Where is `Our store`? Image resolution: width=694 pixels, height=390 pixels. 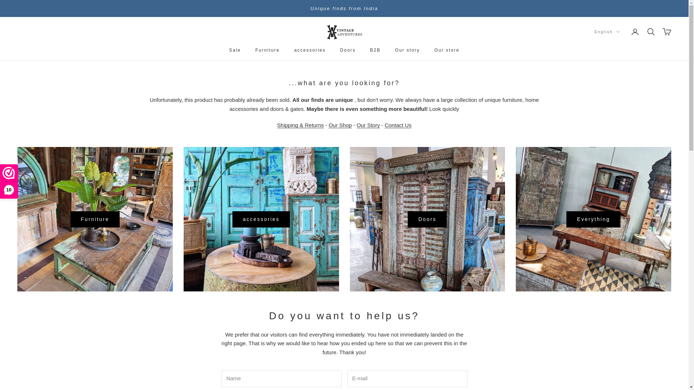
Our store is located at coordinates (340, 125).